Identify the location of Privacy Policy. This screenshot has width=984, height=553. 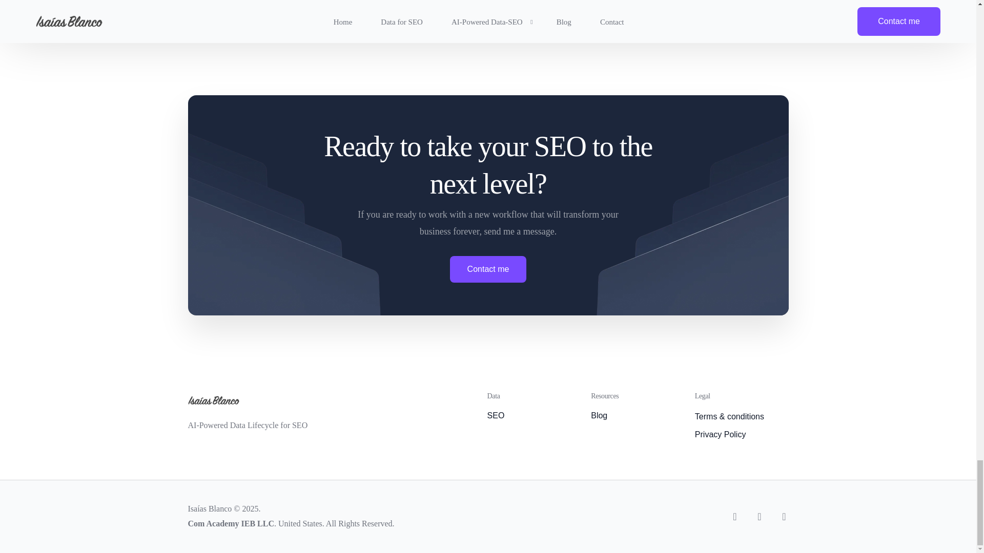
(742, 435).